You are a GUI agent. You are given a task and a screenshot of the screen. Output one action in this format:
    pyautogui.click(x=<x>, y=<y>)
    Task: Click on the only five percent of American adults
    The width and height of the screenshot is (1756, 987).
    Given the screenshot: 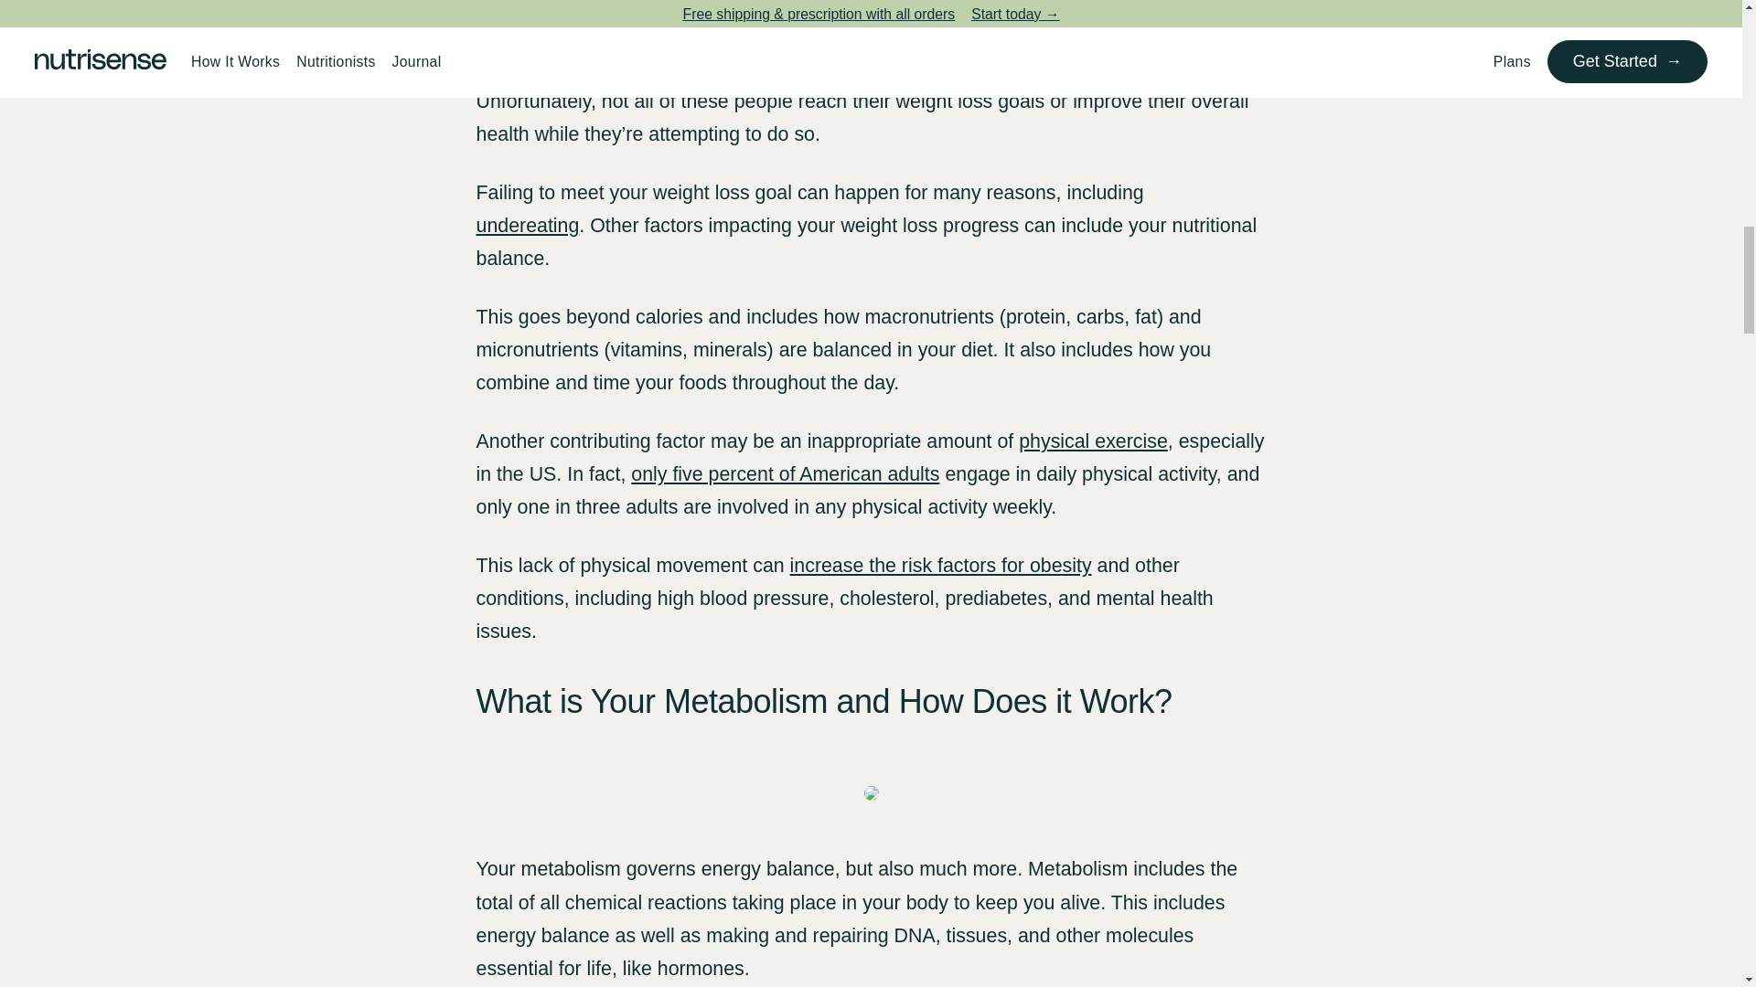 What is the action you would take?
    pyautogui.click(x=785, y=473)
    